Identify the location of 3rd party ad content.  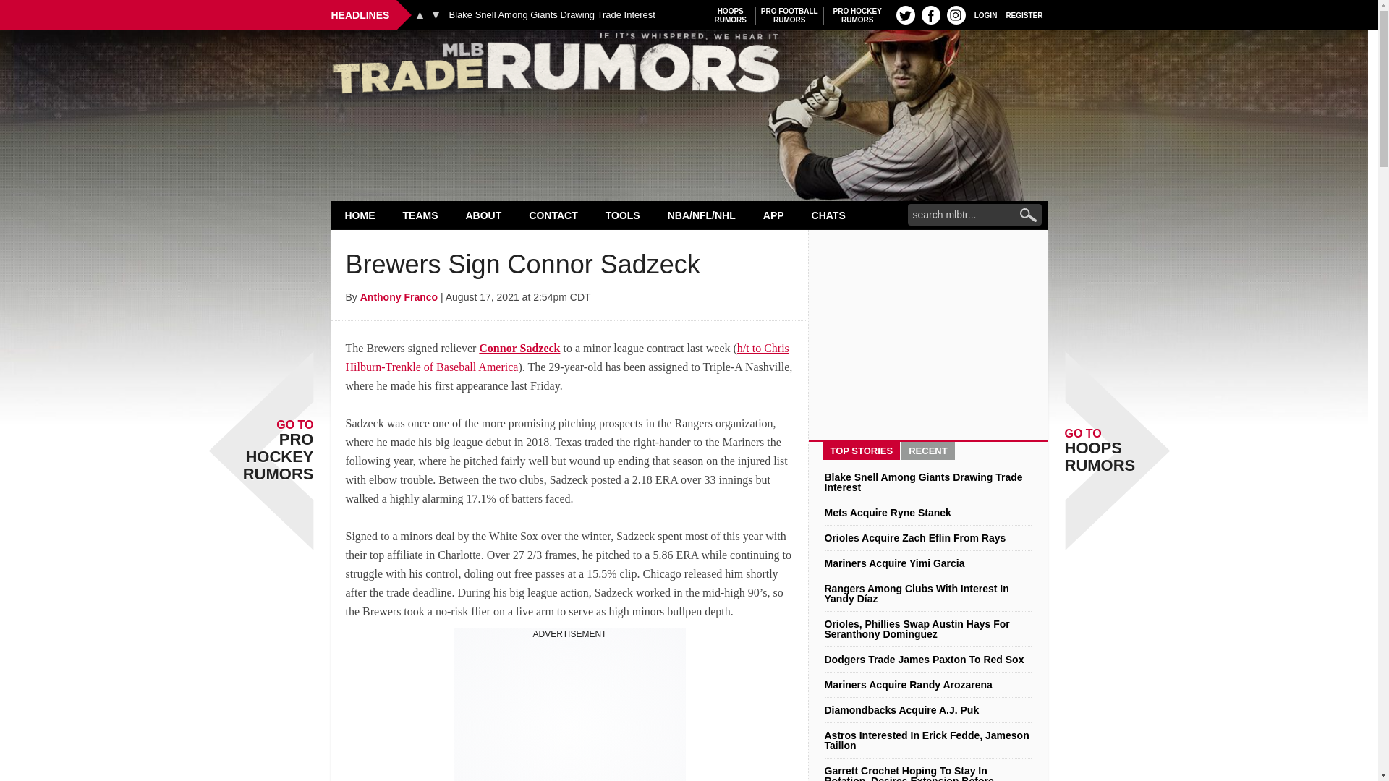
(570, 710).